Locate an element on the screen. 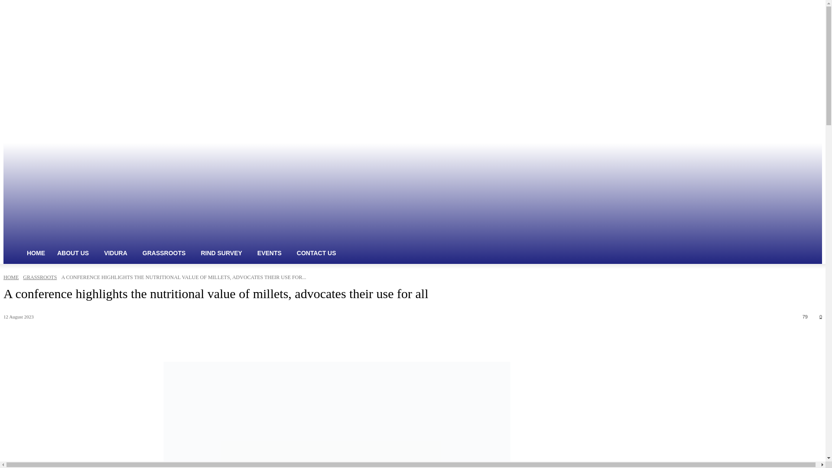 Image resolution: width=832 pixels, height=468 pixels. Youtube is located at coordinates (816, 149).